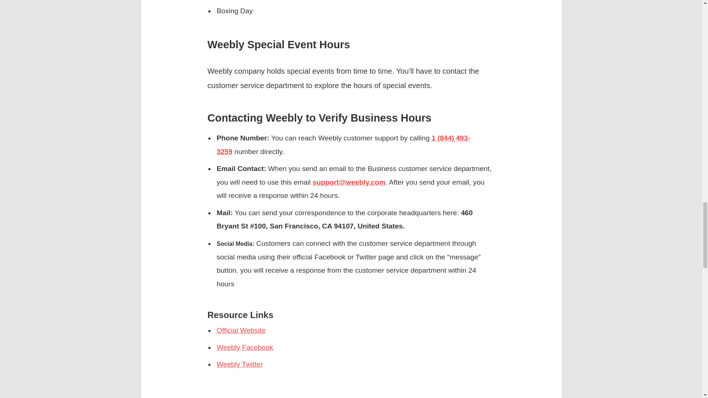  I want to click on Official Website, so click(241, 330).